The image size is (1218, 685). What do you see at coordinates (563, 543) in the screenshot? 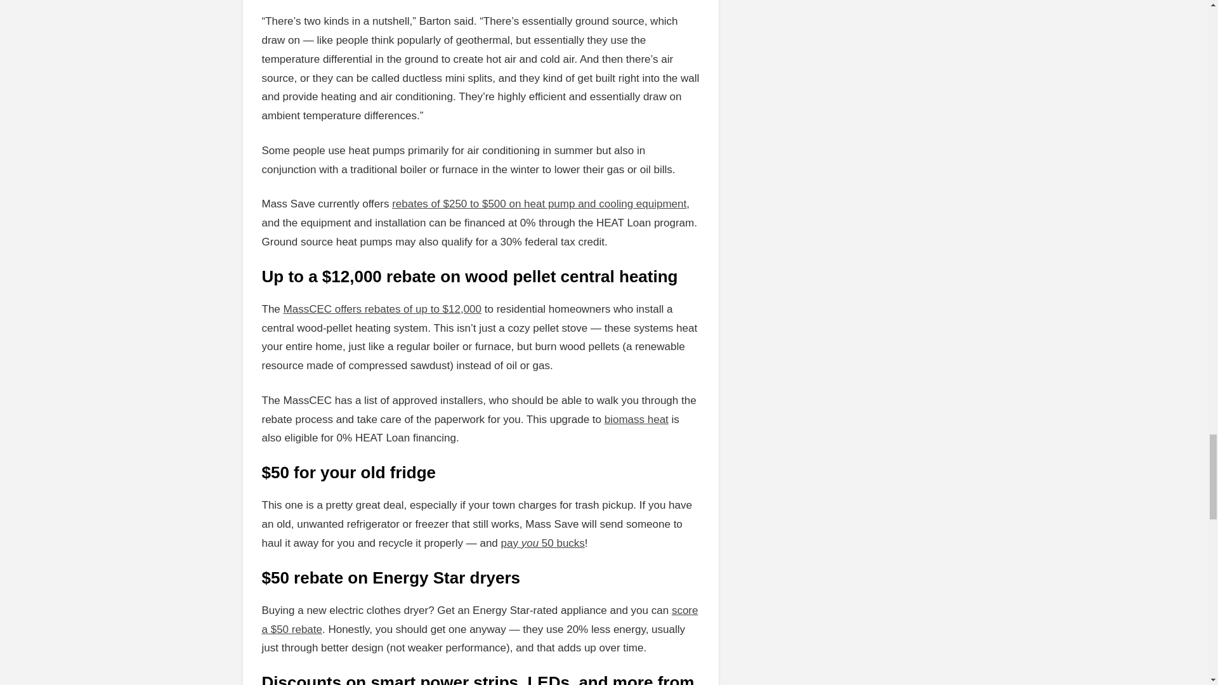
I see `50 bucks` at bounding box center [563, 543].